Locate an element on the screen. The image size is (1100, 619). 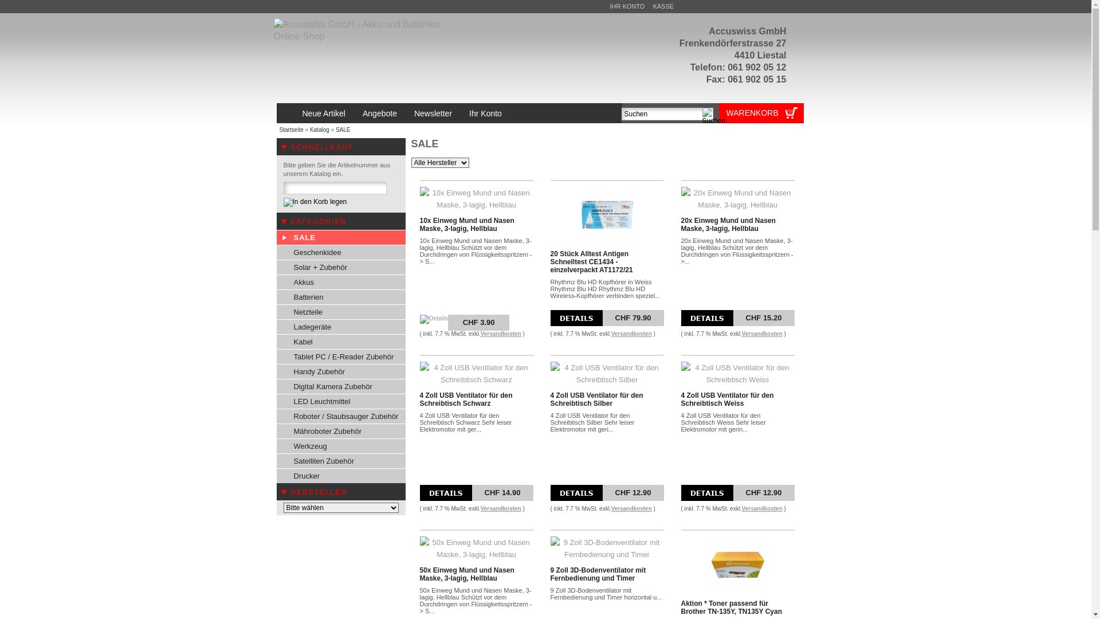
Versandkosten is located at coordinates (501, 509).